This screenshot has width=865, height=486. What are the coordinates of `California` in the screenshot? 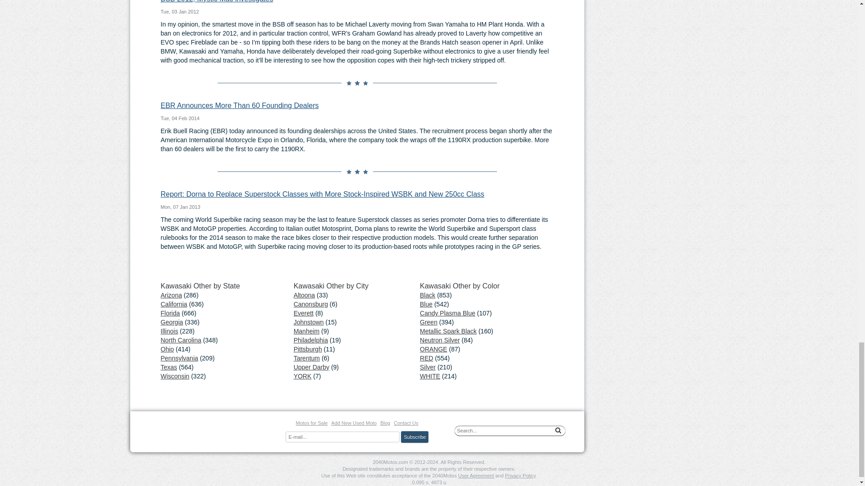 It's located at (173, 304).